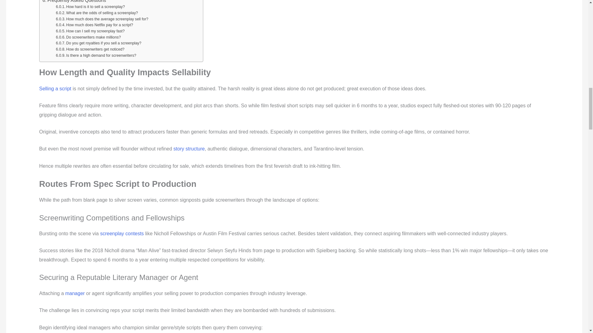  I want to click on Frequently Asked Questions, so click(74, 2).